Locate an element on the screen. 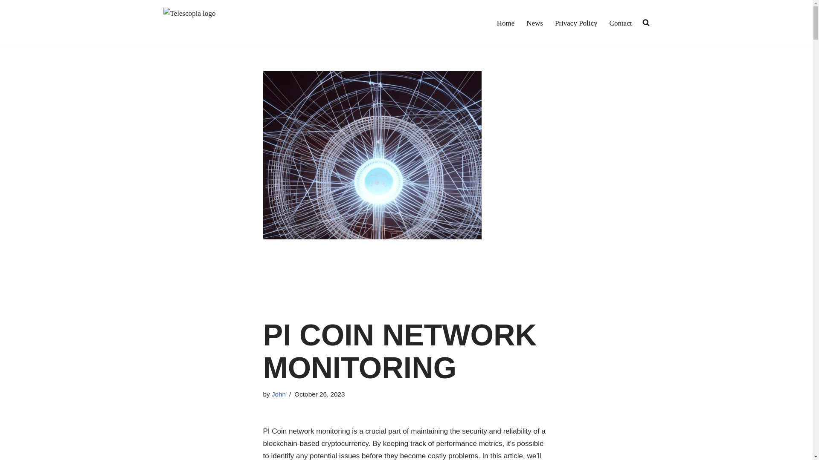  Contact is located at coordinates (621, 23).